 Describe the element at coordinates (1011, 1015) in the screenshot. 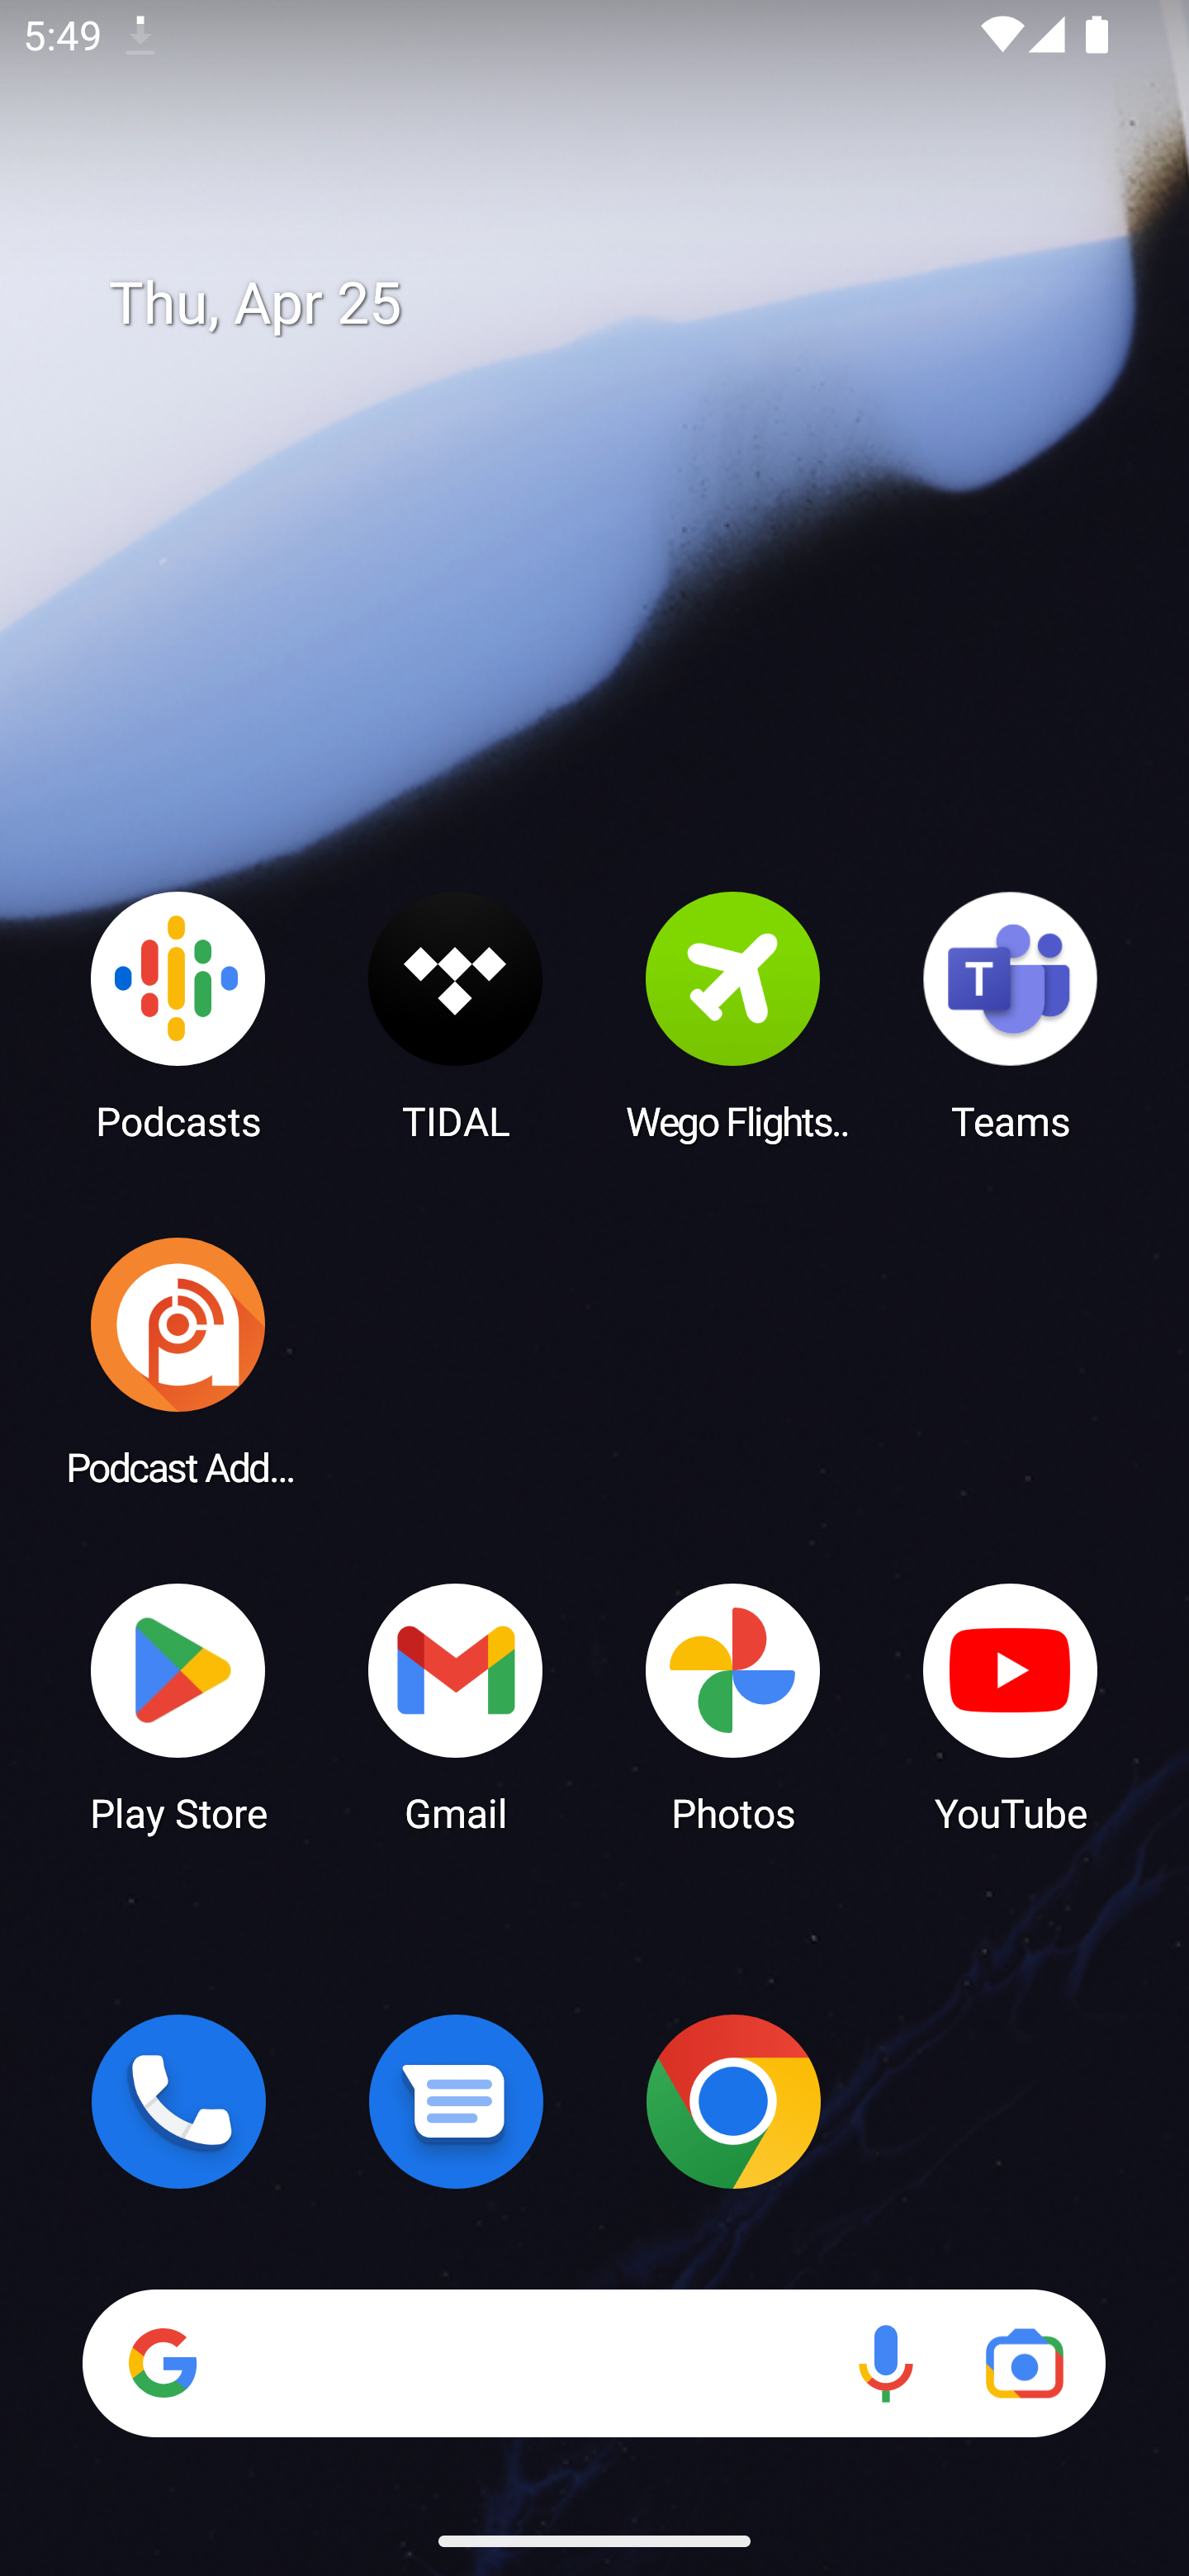

I see `Teams` at that location.